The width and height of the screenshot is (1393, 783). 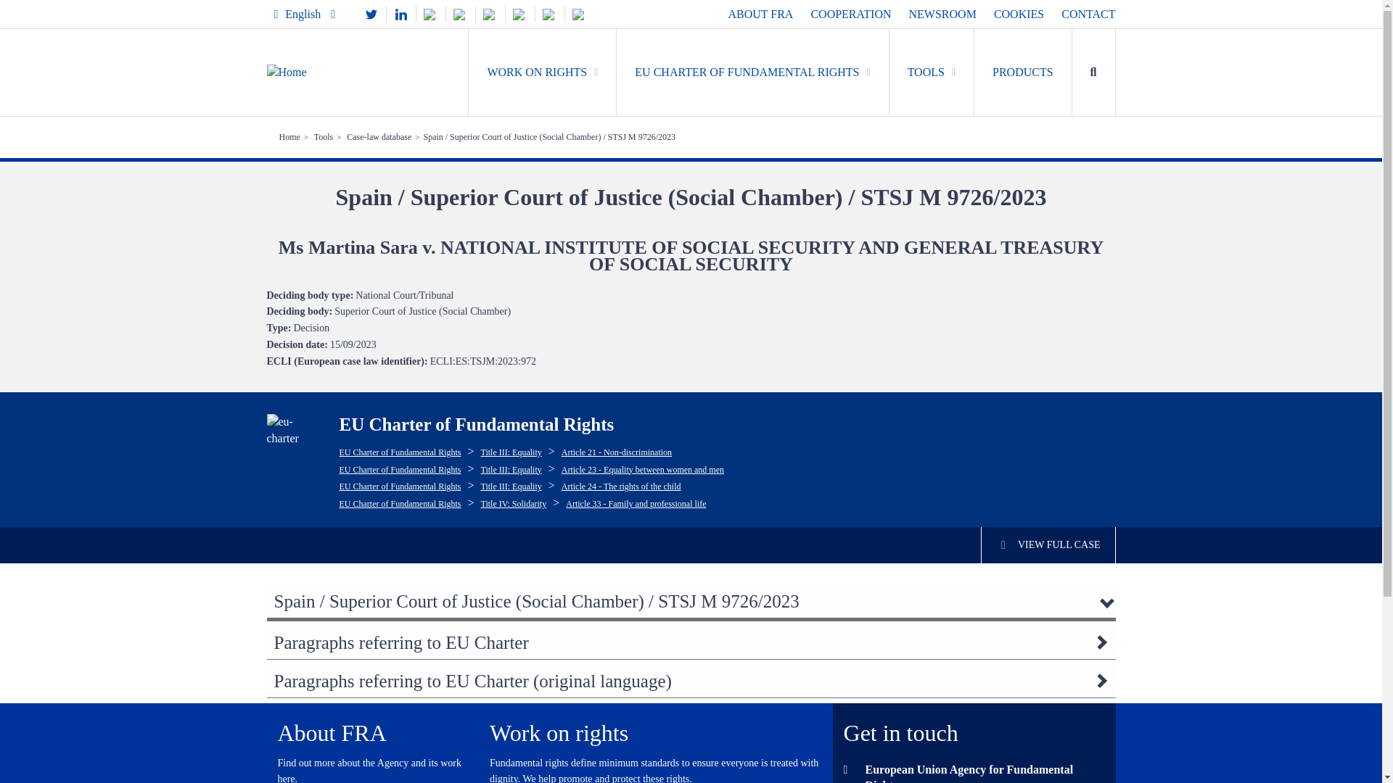 What do you see at coordinates (519, 13) in the screenshot?
I see `FRA's YouTube channel` at bounding box center [519, 13].